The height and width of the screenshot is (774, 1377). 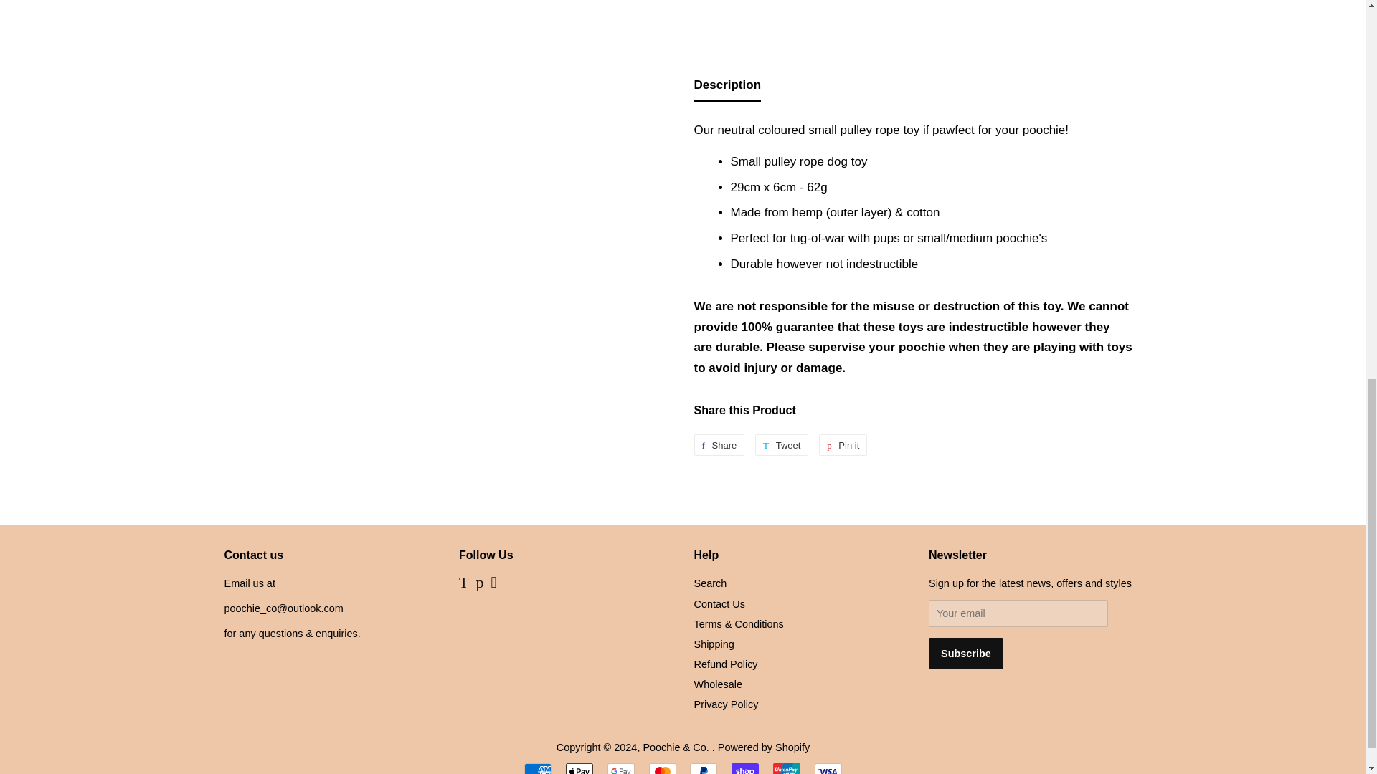 What do you see at coordinates (786, 768) in the screenshot?
I see `Union Pay` at bounding box center [786, 768].